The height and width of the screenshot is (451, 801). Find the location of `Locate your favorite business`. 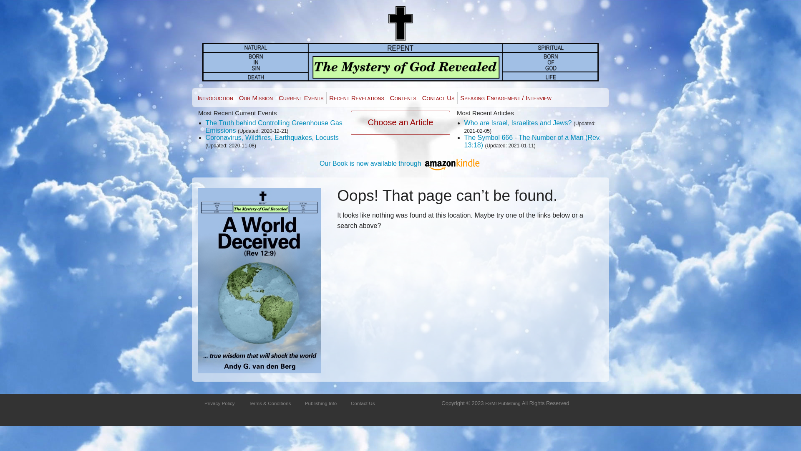

Locate your favorite business is located at coordinates (400, 43).